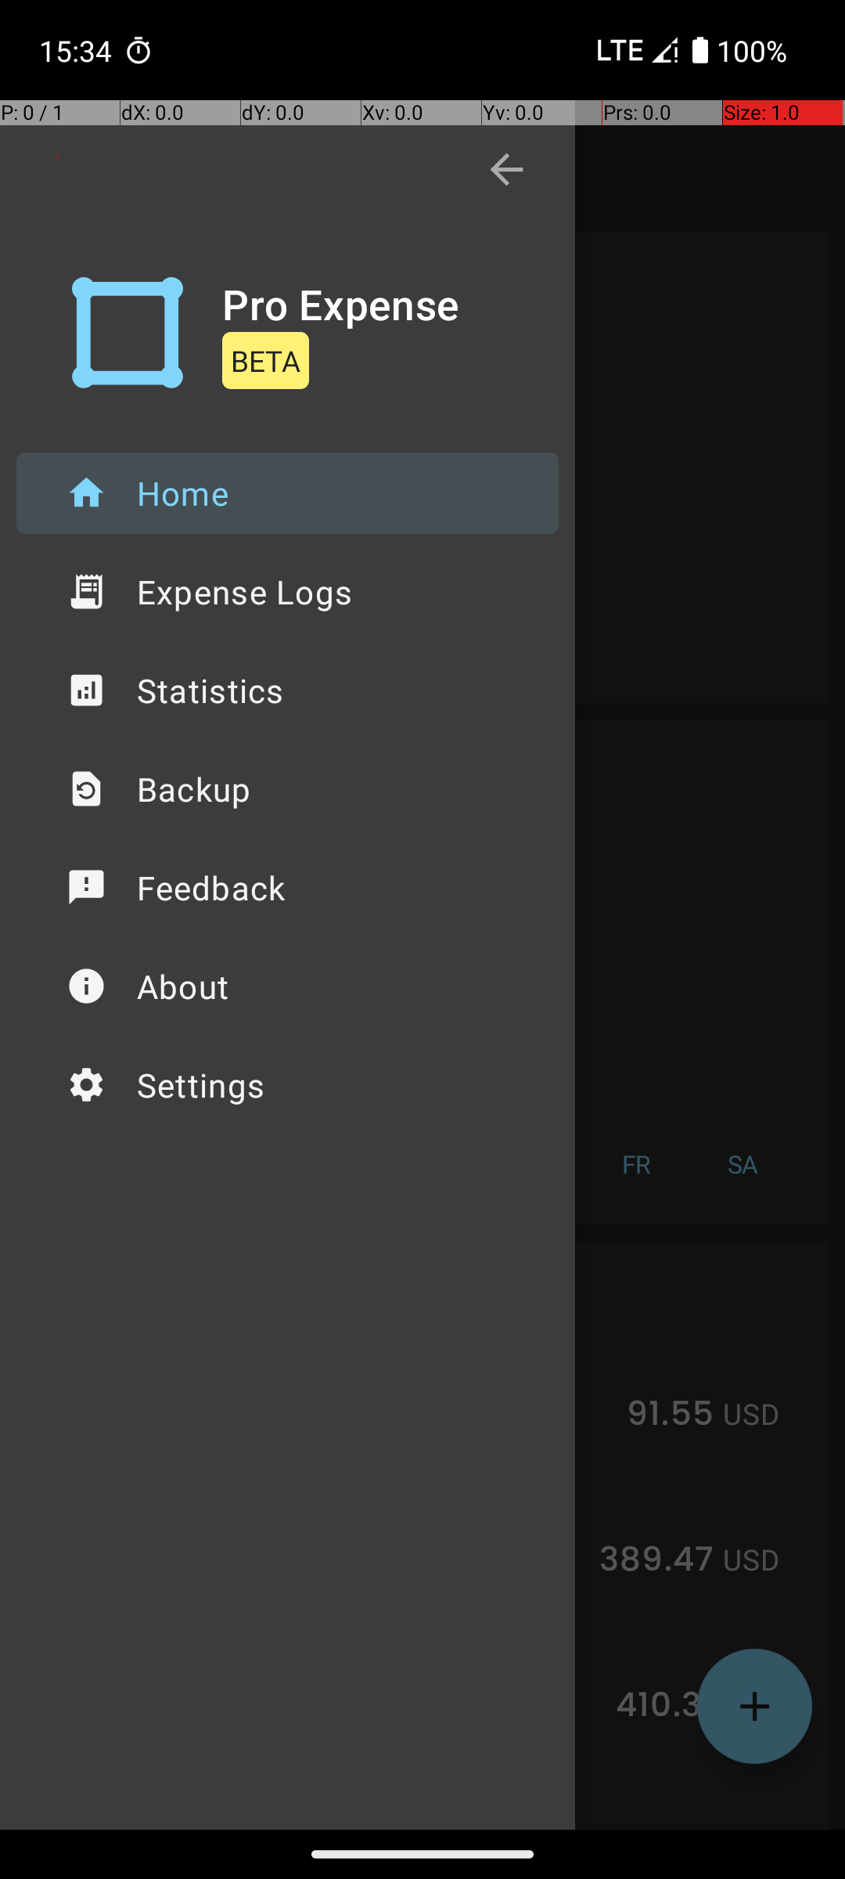  What do you see at coordinates (266, 360) in the screenshot?
I see `BETA` at bounding box center [266, 360].